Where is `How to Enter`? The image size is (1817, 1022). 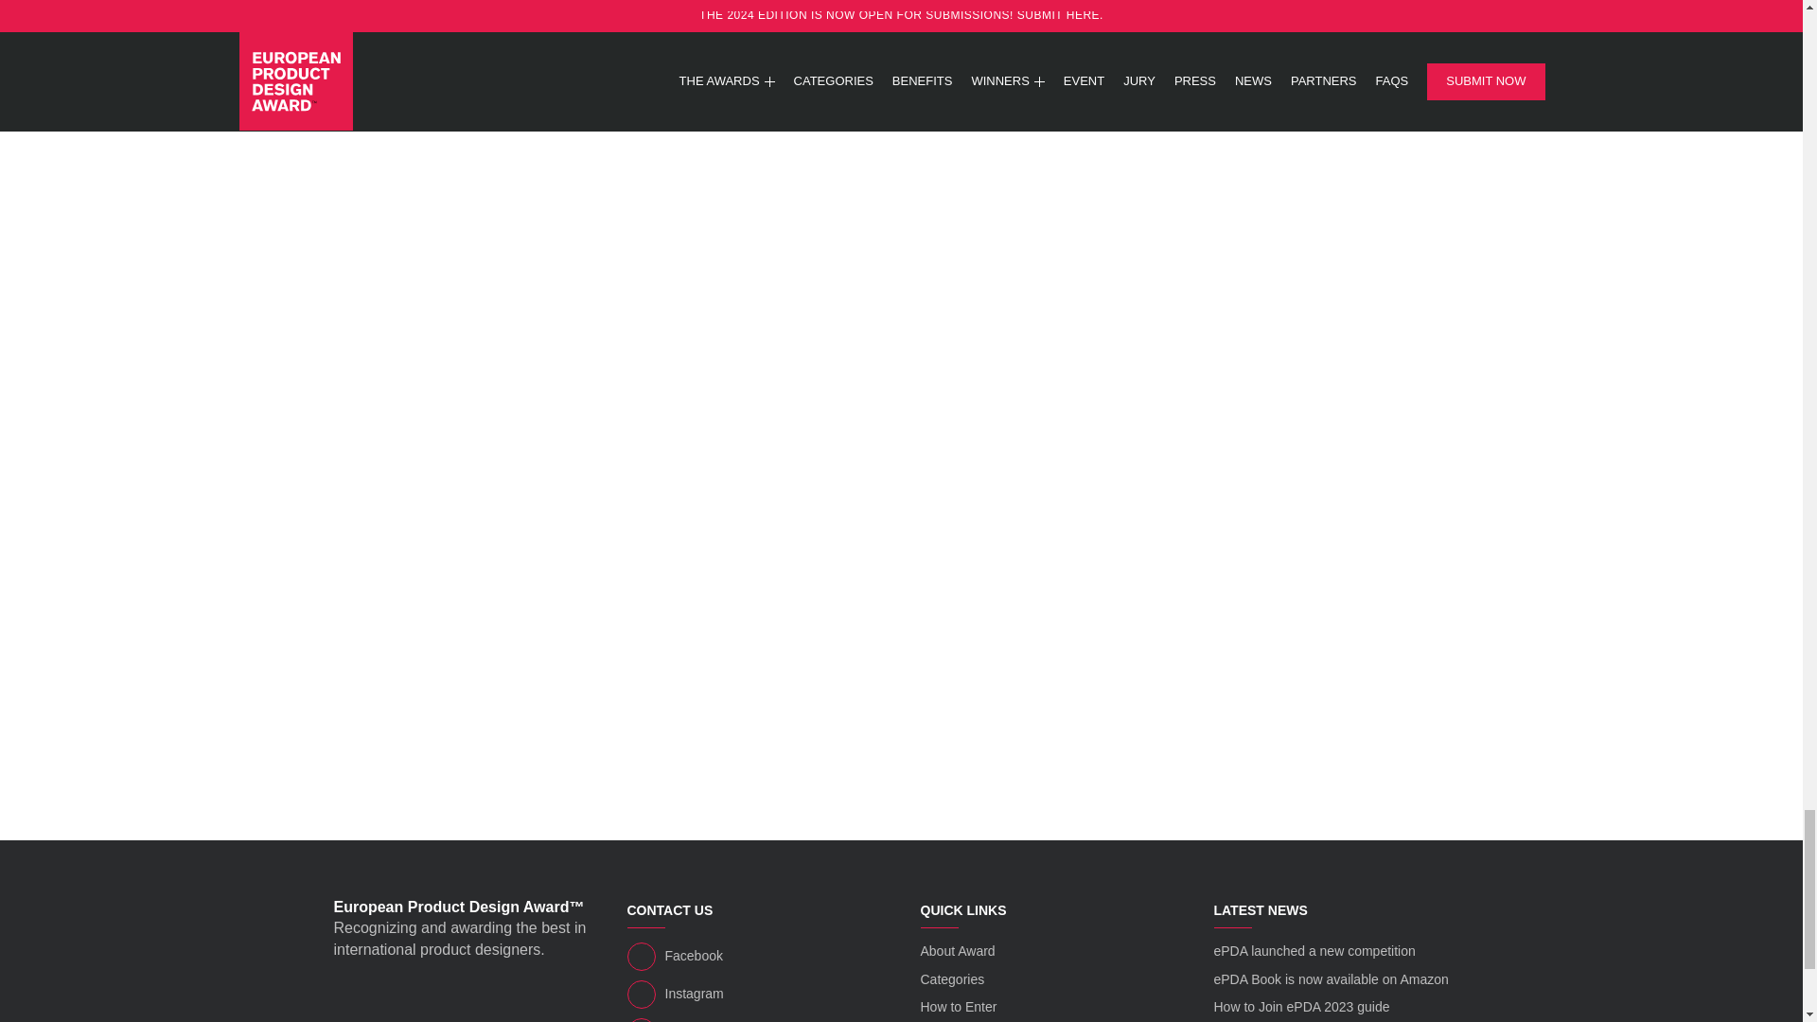
How to Enter is located at coordinates (958, 1007).